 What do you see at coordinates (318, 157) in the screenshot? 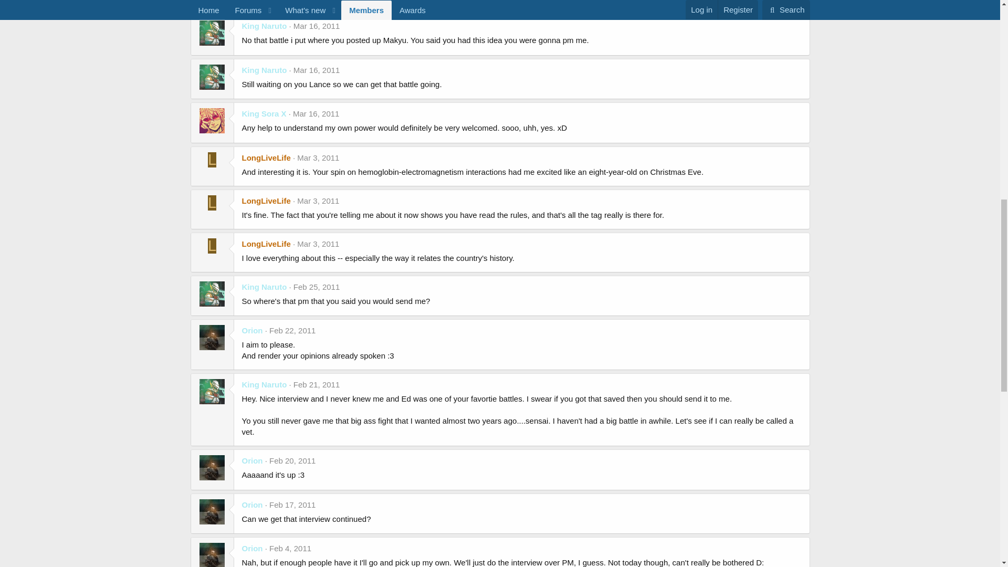
I see `Mar 3, 2011 at 10:02 PM` at bounding box center [318, 157].